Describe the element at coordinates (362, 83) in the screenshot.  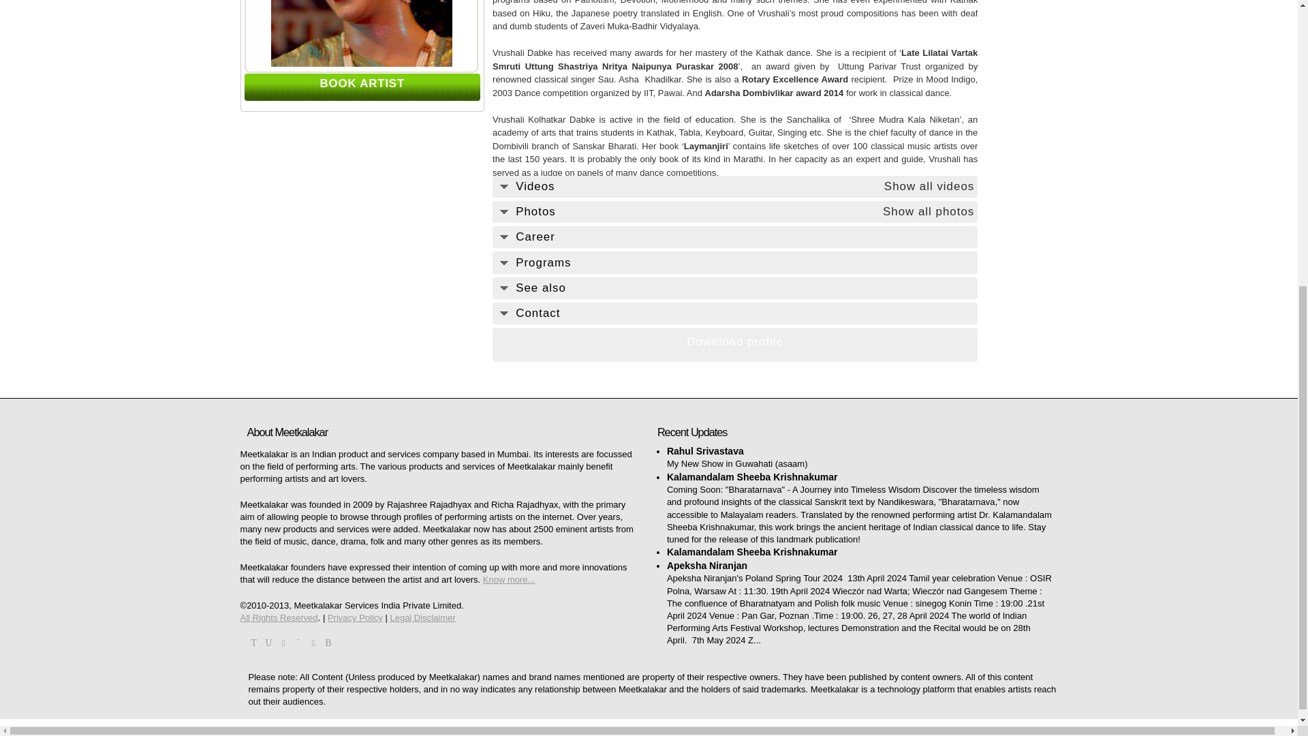
I see `BOOK ARTIST` at that location.